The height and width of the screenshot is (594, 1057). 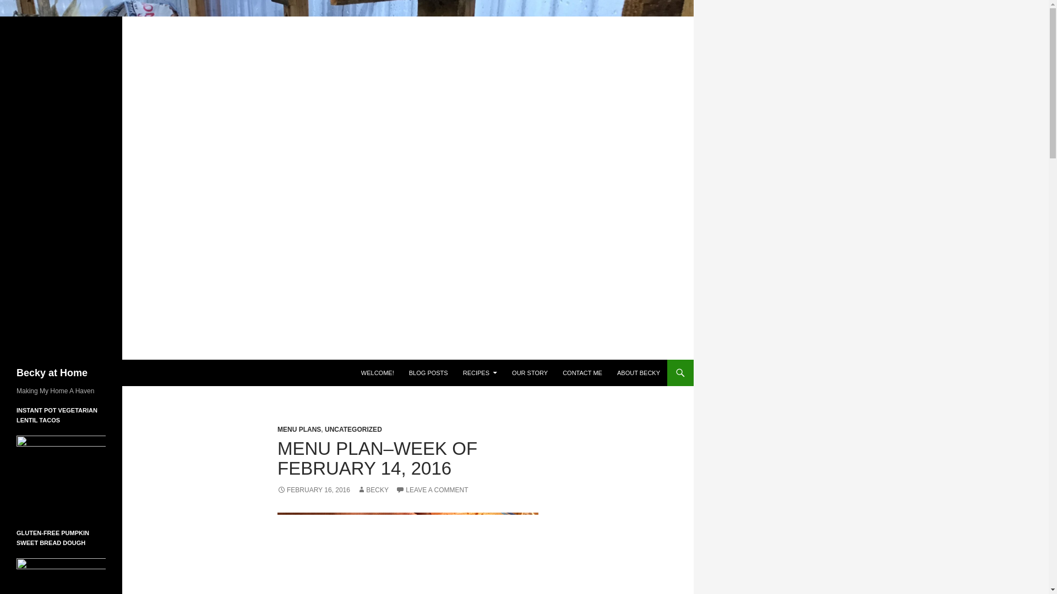 What do you see at coordinates (480, 373) in the screenshot?
I see `RECIPES` at bounding box center [480, 373].